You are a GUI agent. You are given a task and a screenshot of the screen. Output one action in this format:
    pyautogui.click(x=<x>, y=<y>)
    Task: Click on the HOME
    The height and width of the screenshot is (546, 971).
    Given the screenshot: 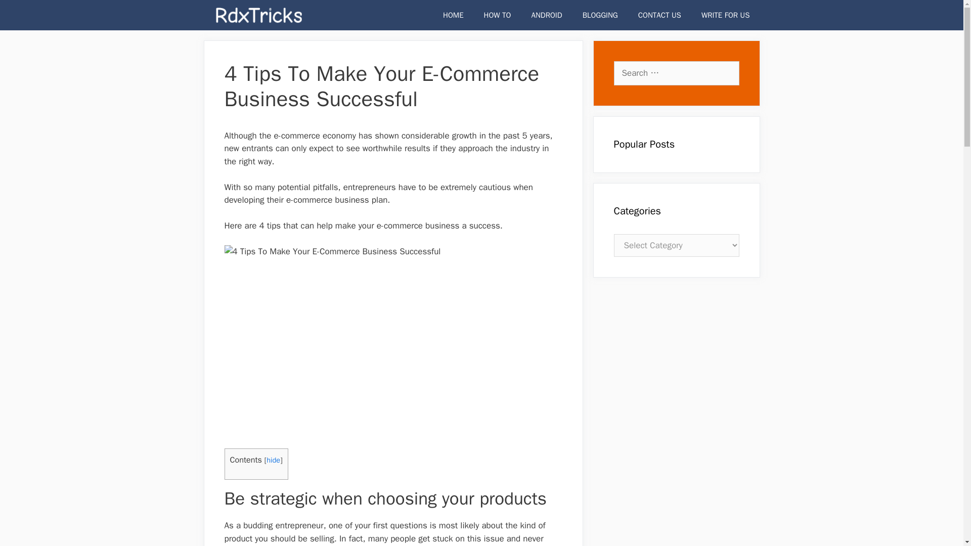 What is the action you would take?
    pyautogui.click(x=453, y=15)
    